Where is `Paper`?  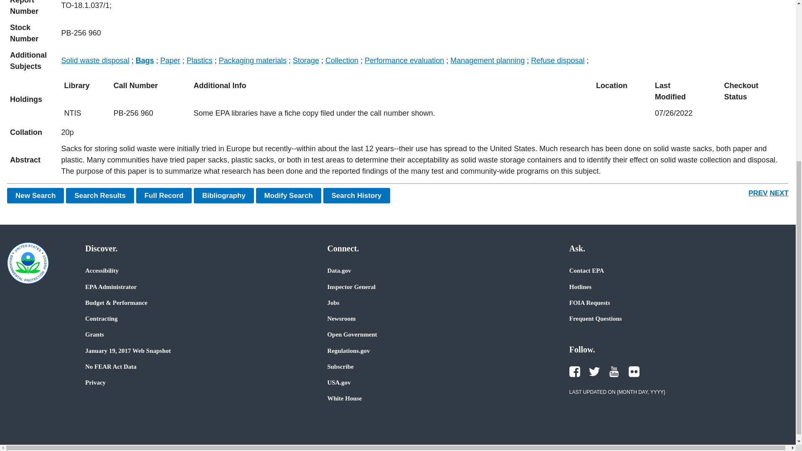
Paper is located at coordinates (170, 61).